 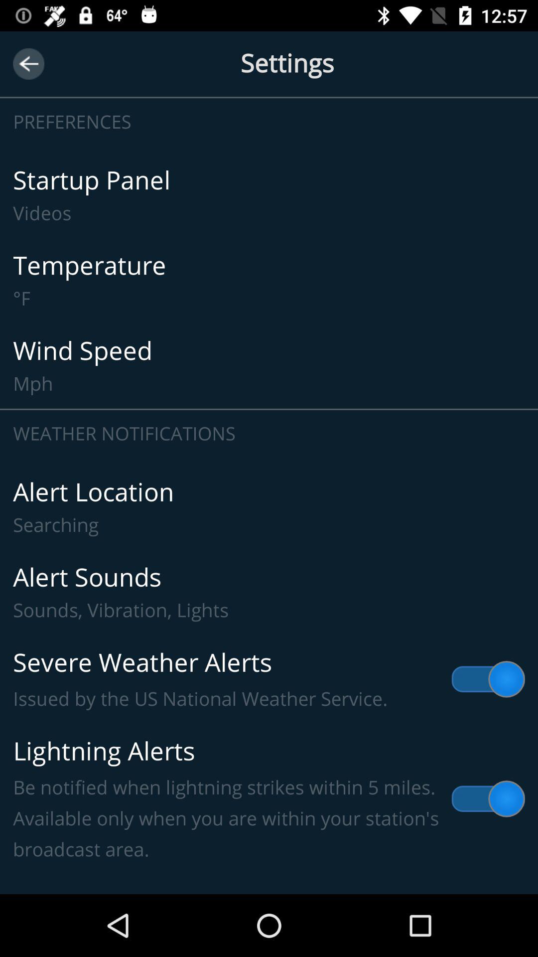 I want to click on tap lightning alerts be, so click(x=269, y=799).